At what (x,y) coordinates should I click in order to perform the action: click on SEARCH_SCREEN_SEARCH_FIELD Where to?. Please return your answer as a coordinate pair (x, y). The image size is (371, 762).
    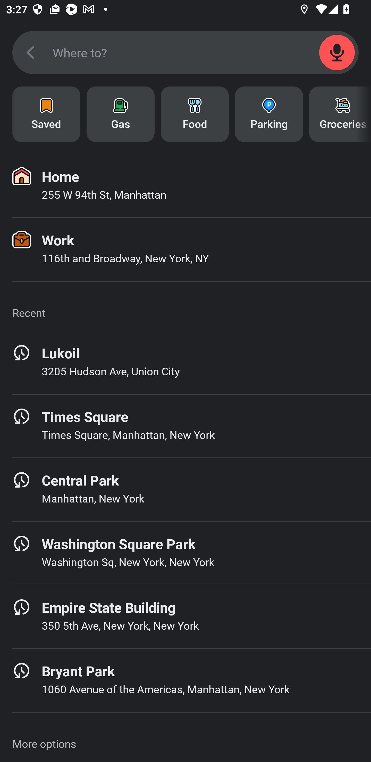
    Looking at the image, I should click on (185, 53).